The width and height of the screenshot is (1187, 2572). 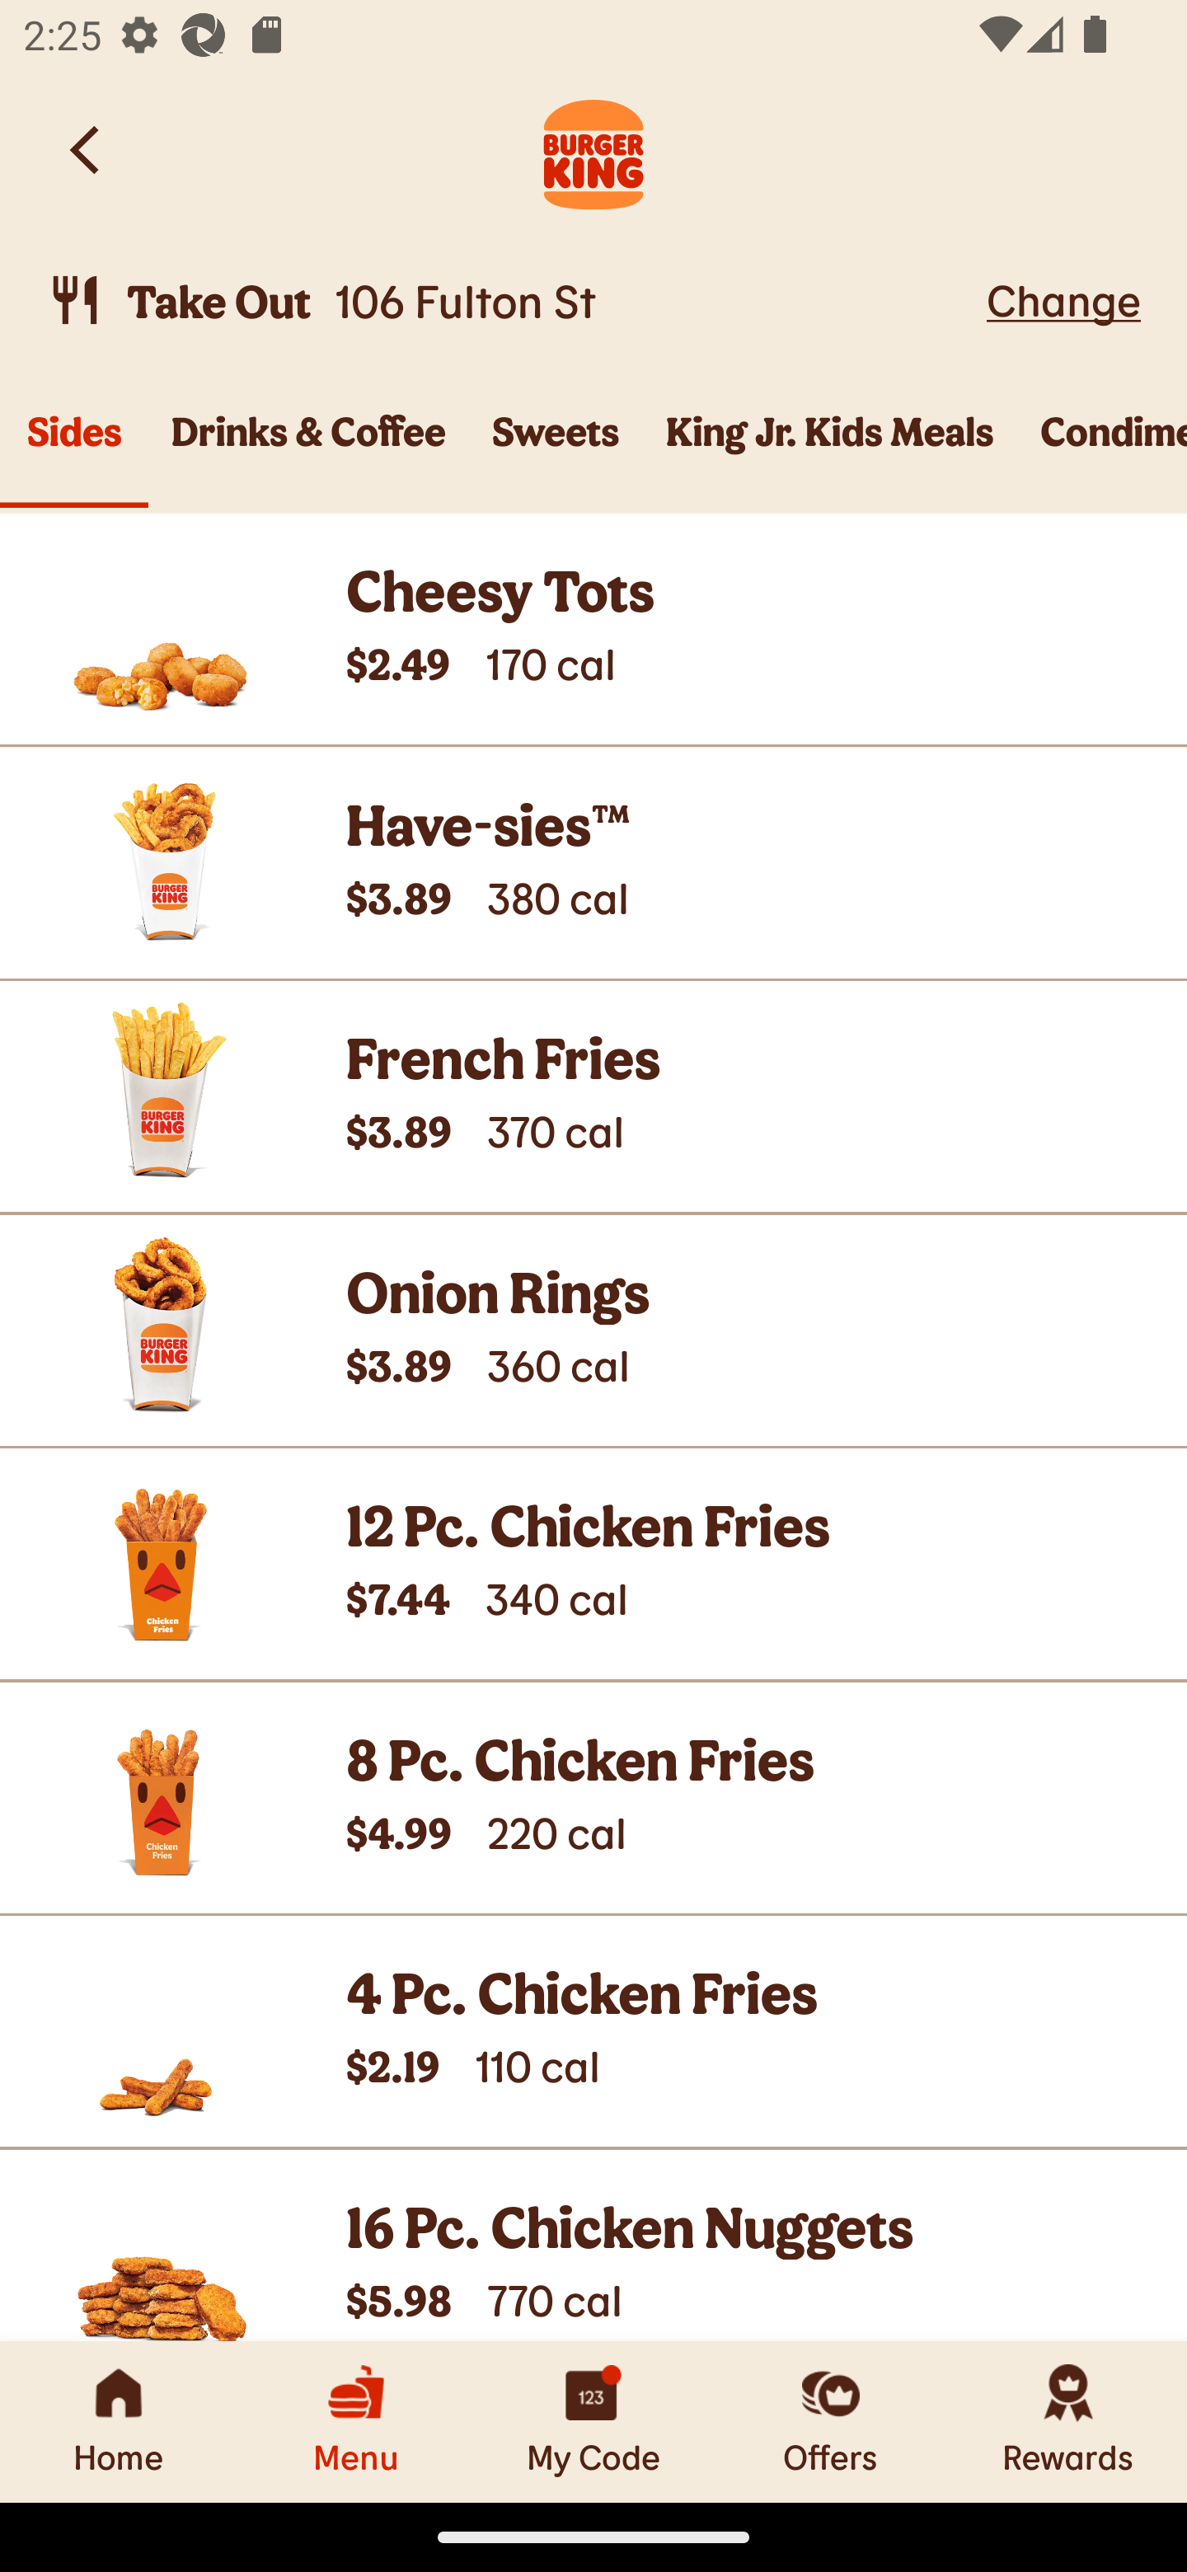 I want to click on King Jr. Kids Meals, so click(x=830, y=450).